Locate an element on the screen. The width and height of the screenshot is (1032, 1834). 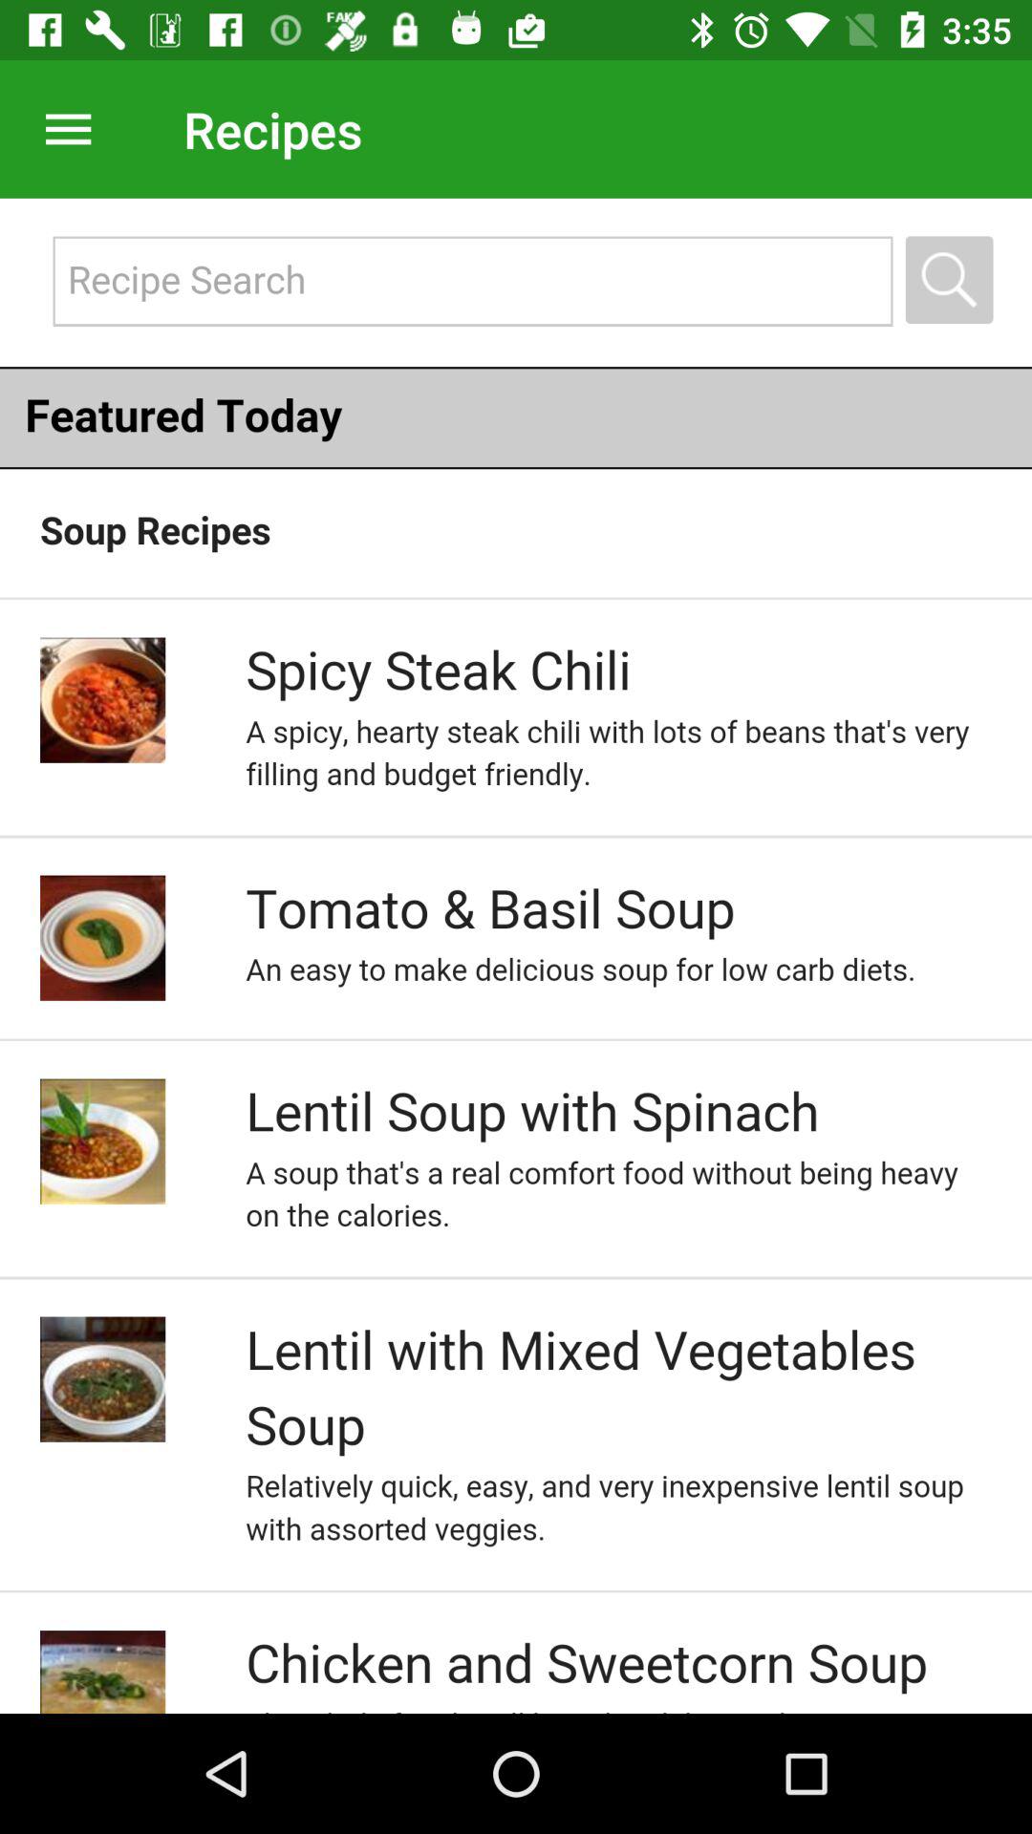
open hamburger menu is located at coordinates (61, 129).